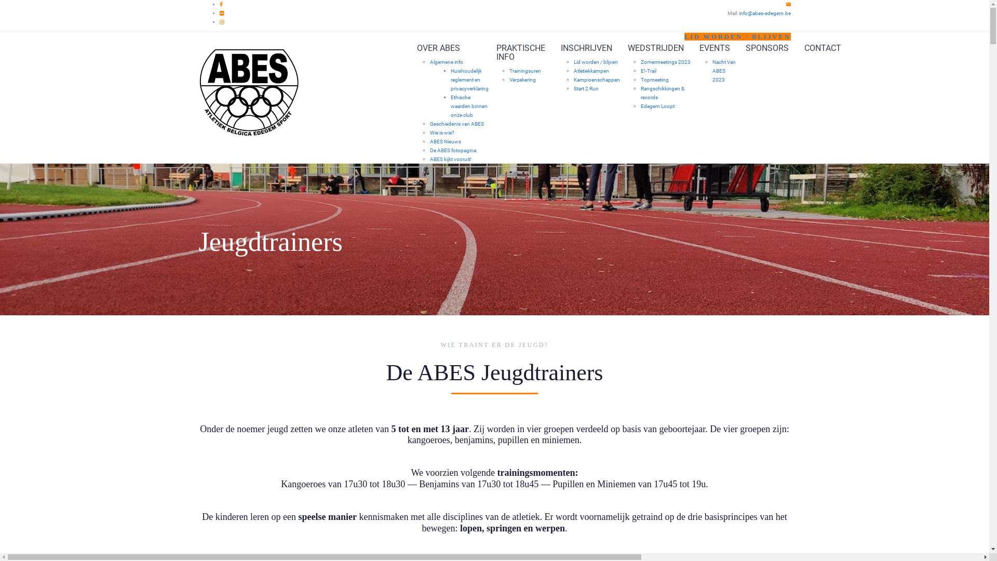 The width and height of the screenshot is (997, 561). I want to click on Start 2 Run, so click(586, 88).